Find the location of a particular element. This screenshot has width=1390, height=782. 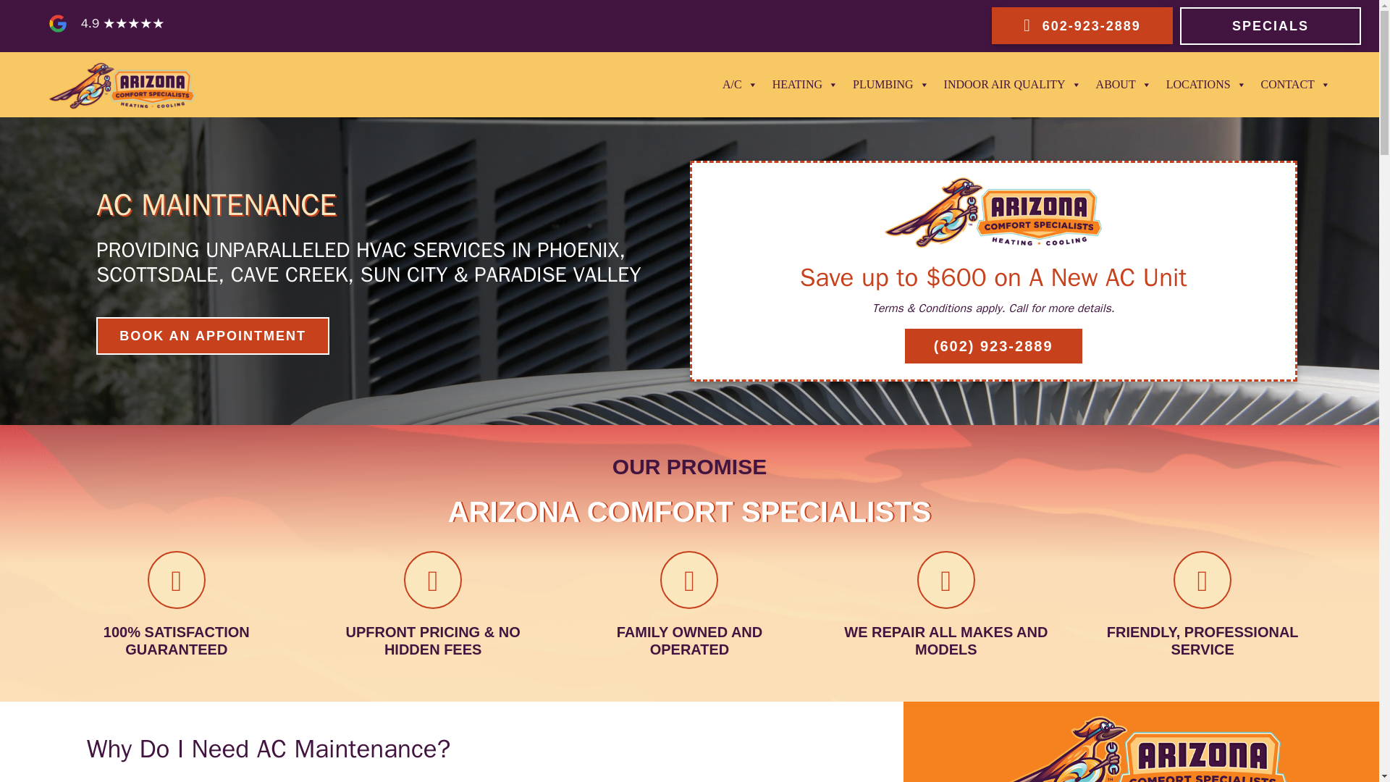

HEATING is located at coordinates (805, 85).